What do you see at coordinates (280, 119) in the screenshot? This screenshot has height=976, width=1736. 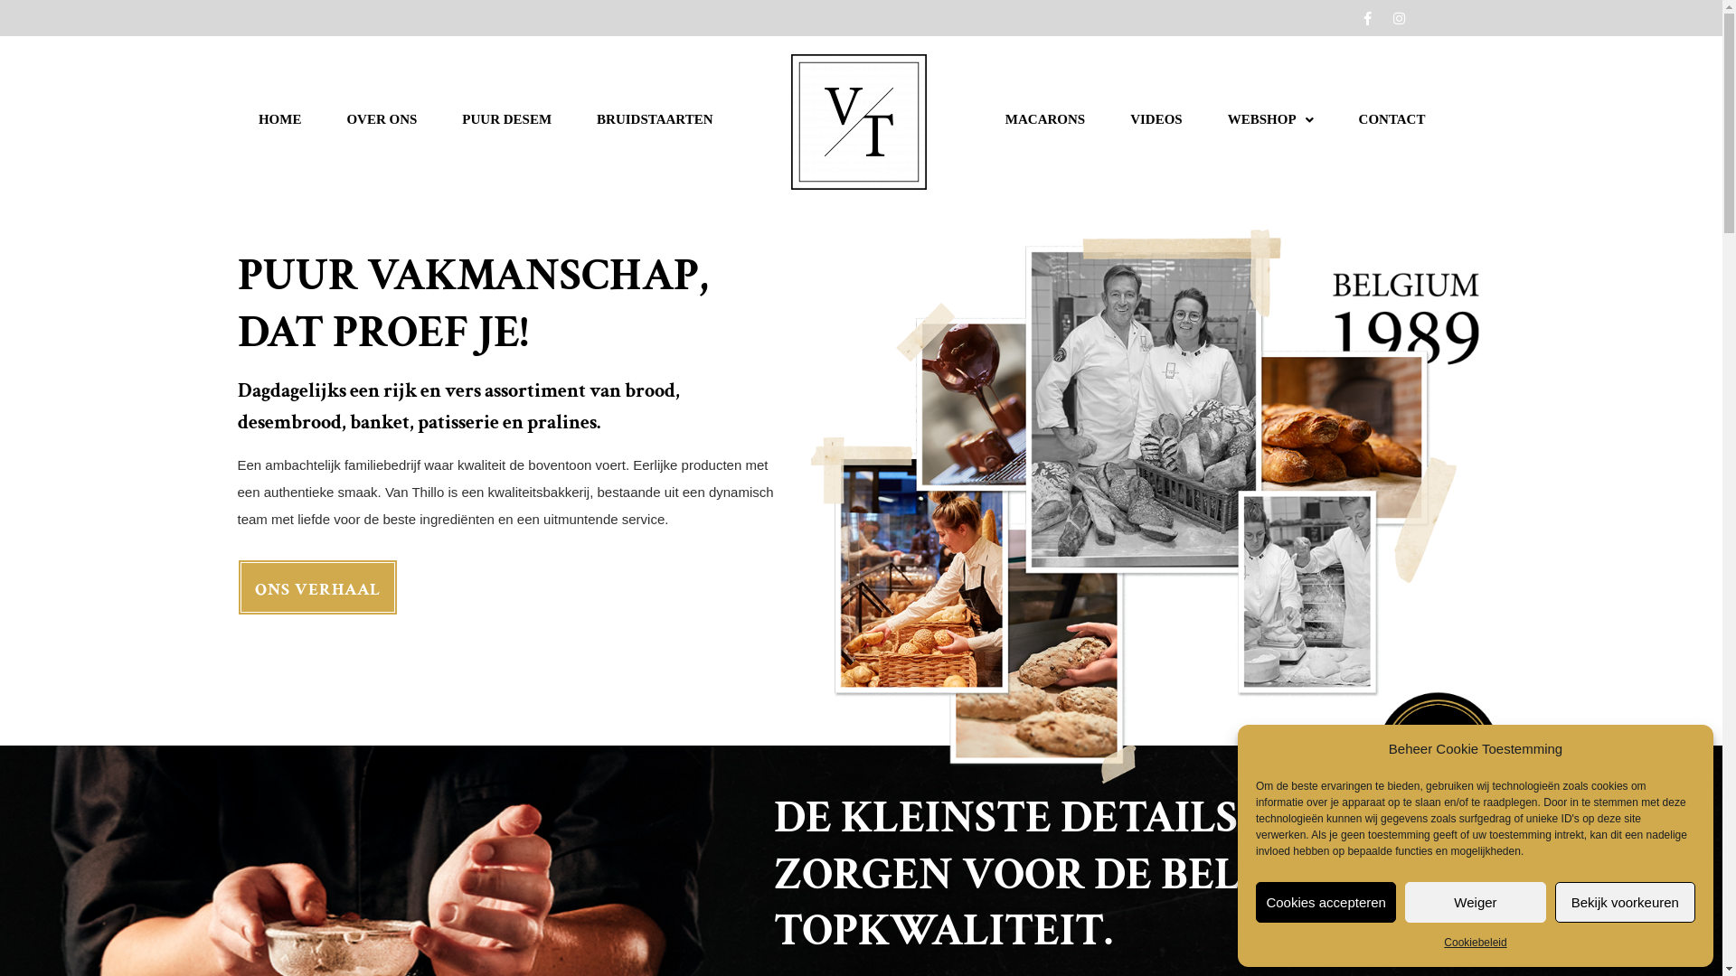 I see `HOME` at bounding box center [280, 119].